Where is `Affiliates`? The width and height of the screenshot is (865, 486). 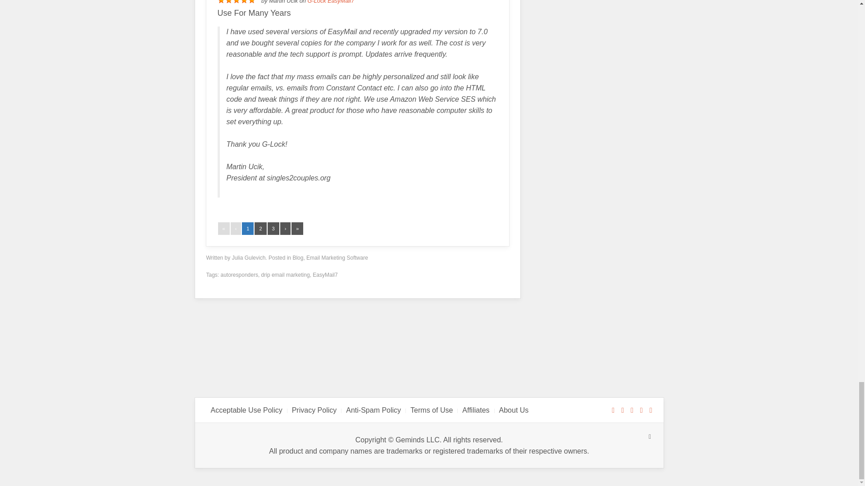 Affiliates is located at coordinates (476, 410).